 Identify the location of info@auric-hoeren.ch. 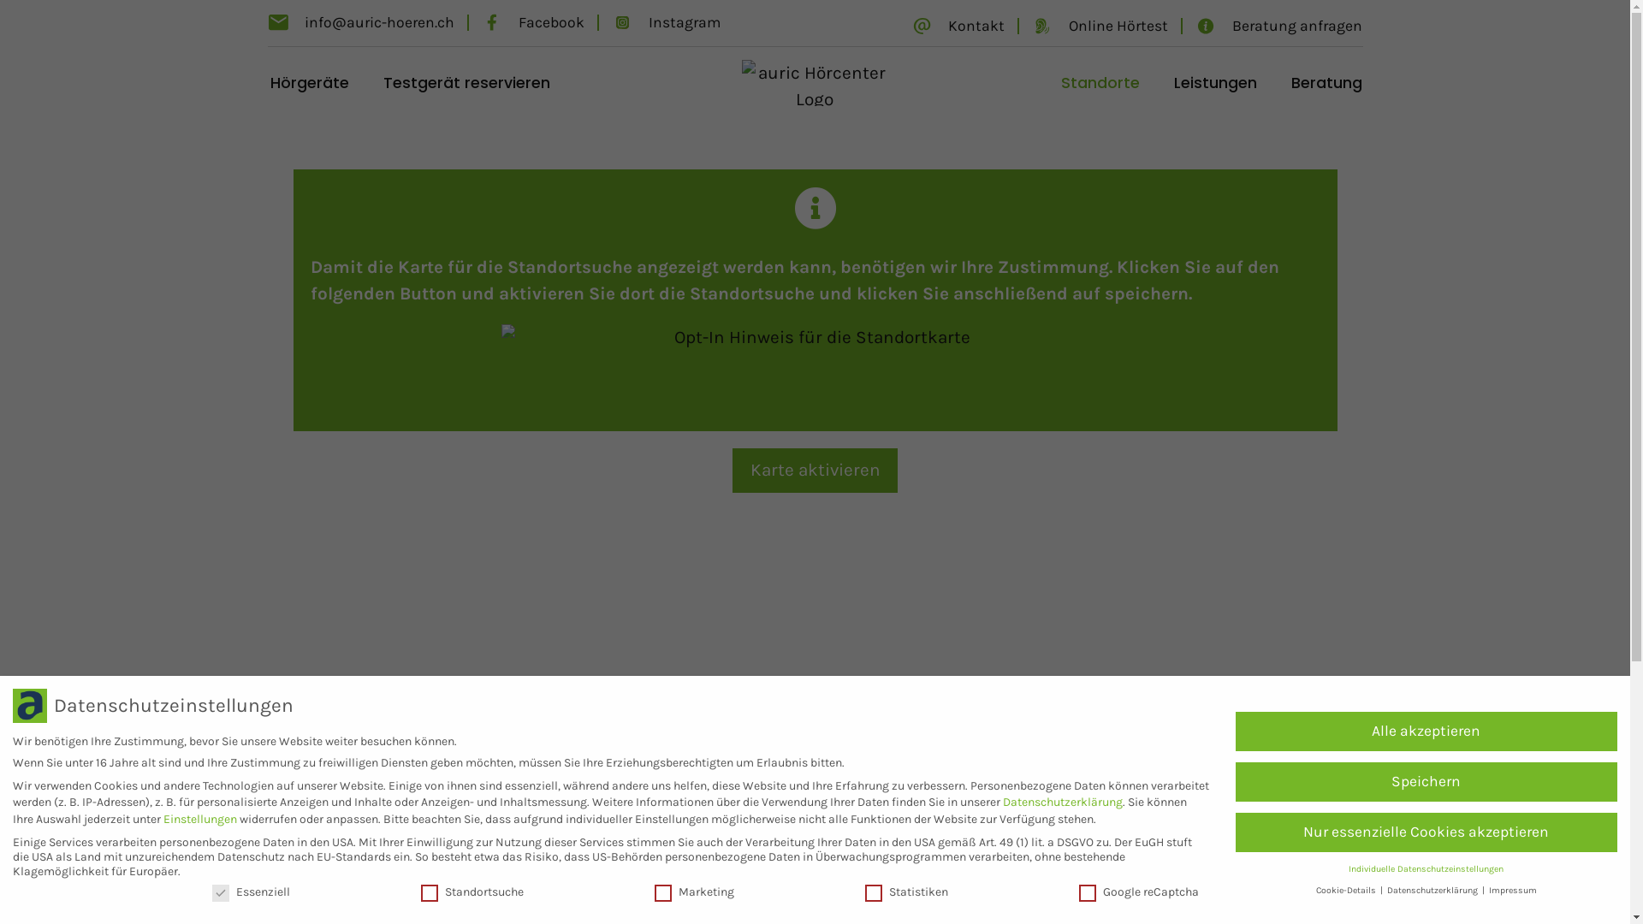
(360, 22).